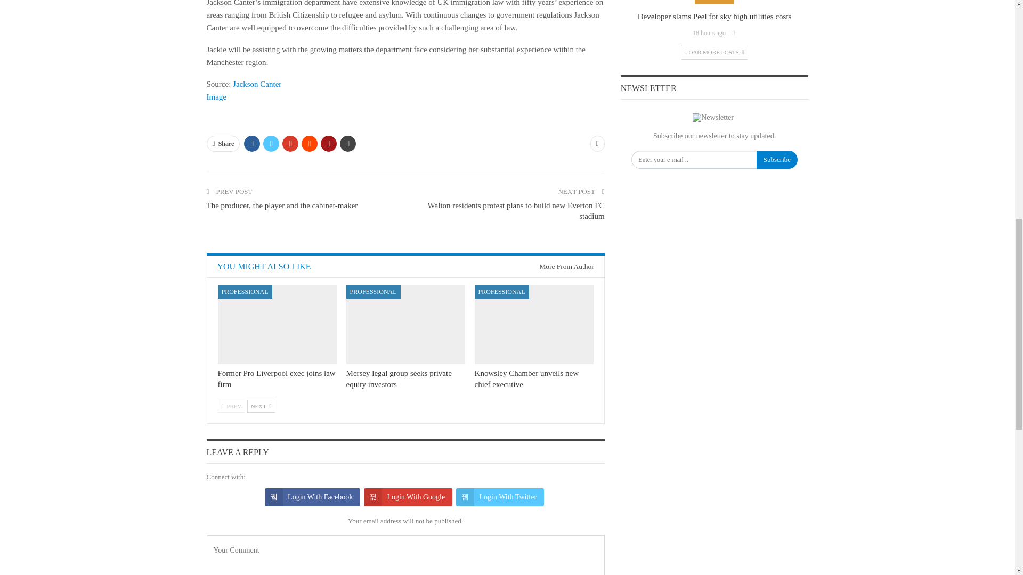 The height and width of the screenshot is (575, 1023). I want to click on Former Pro Liverpool exec joins law firm, so click(277, 324).